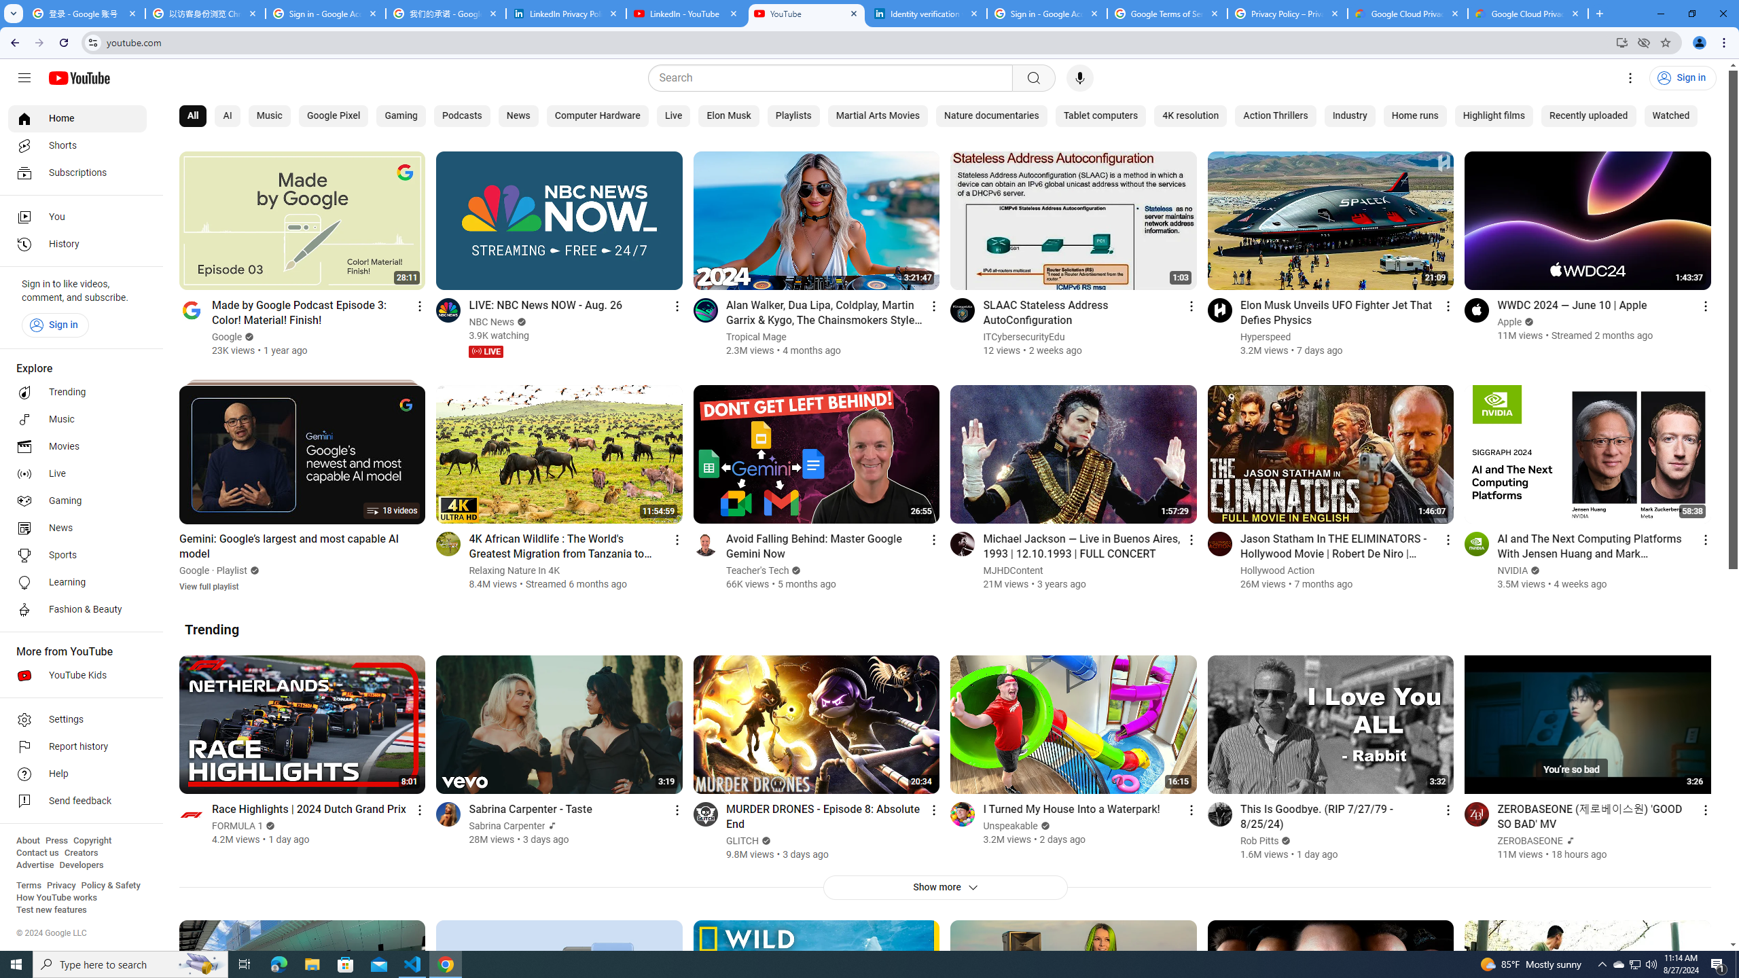 The image size is (1739, 978). What do you see at coordinates (1588, 116) in the screenshot?
I see `Recently uploaded` at bounding box center [1588, 116].